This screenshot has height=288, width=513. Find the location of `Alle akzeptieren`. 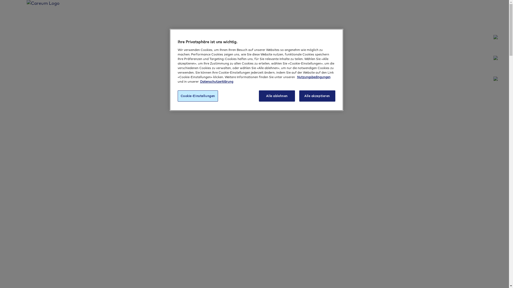

Alle akzeptieren is located at coordinates (317, 96).